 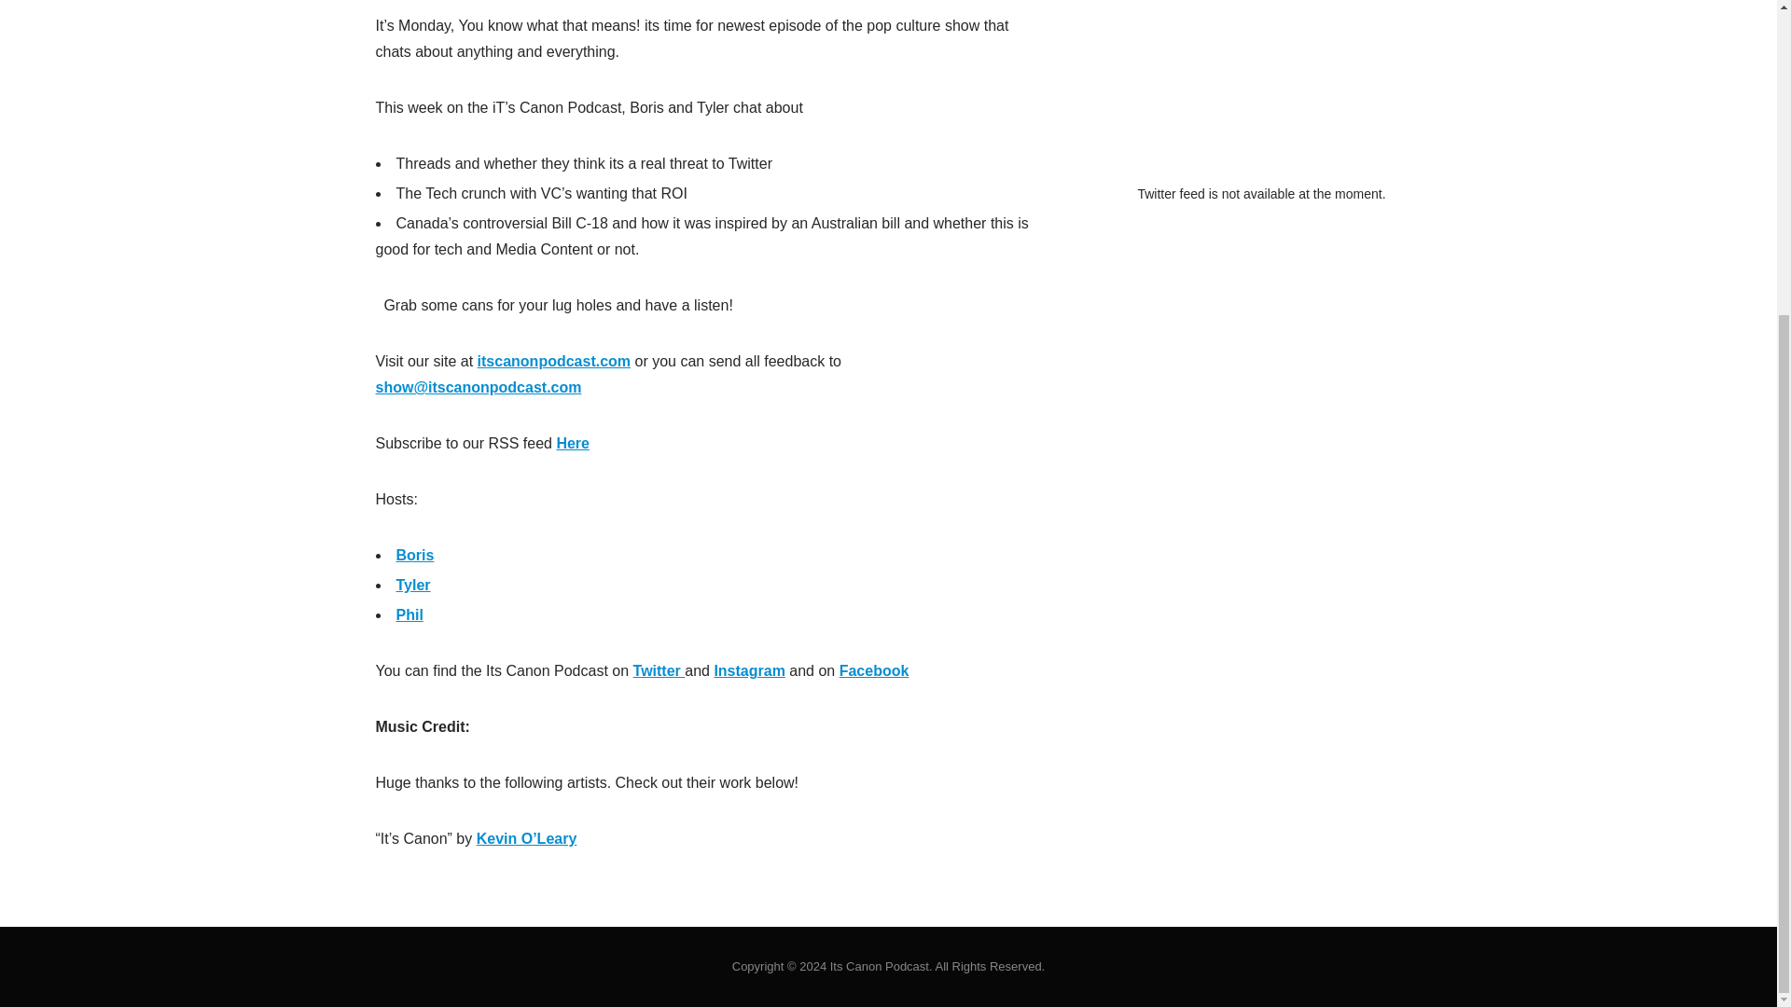 I want to click on Here, so click(x=572, y=442).